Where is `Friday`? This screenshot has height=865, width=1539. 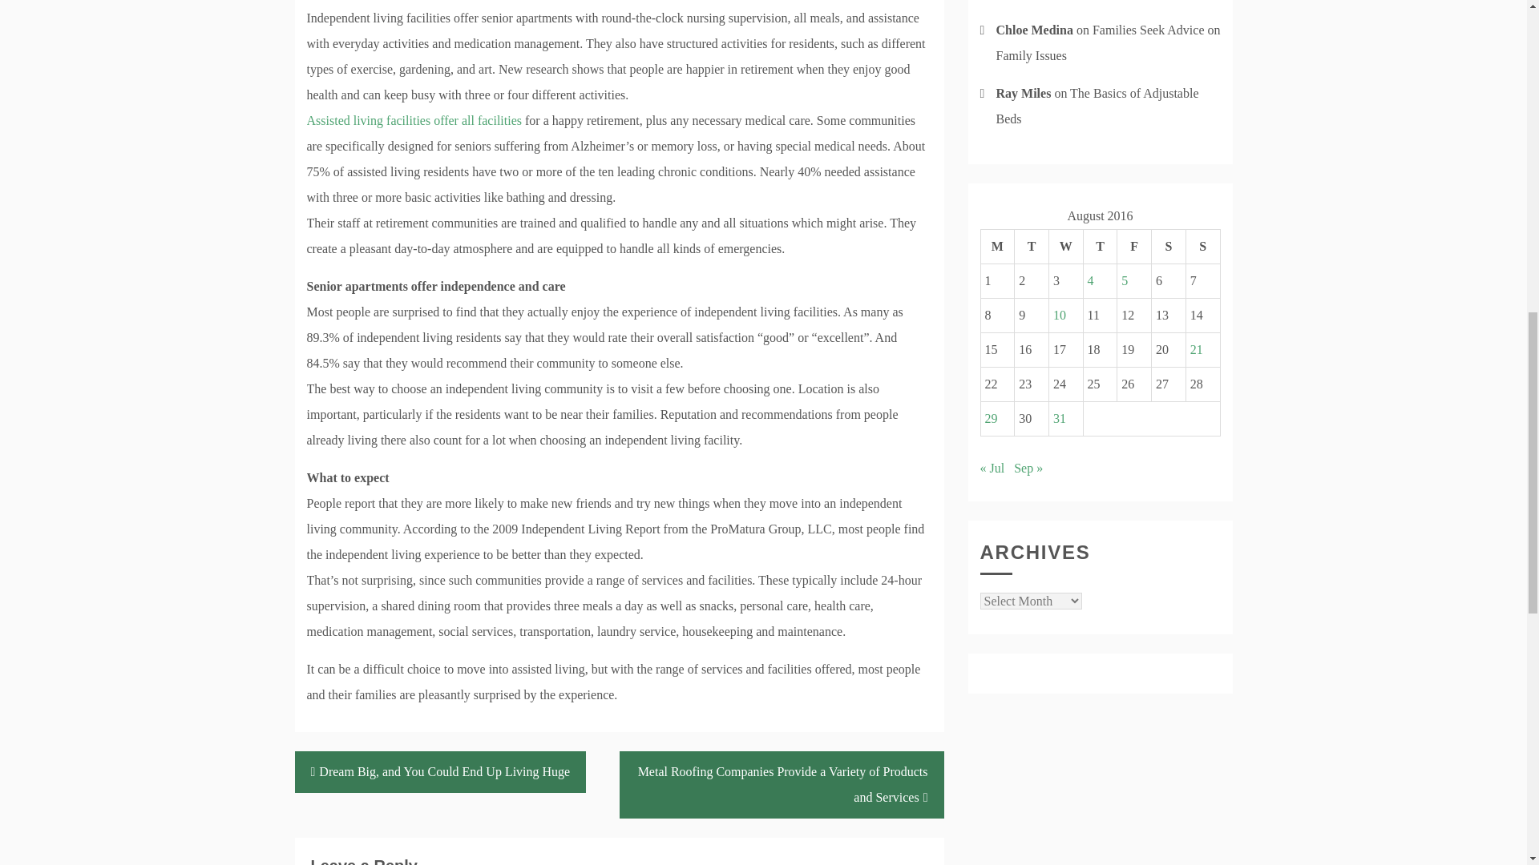
Friday is located at coordinates (1133, 247).